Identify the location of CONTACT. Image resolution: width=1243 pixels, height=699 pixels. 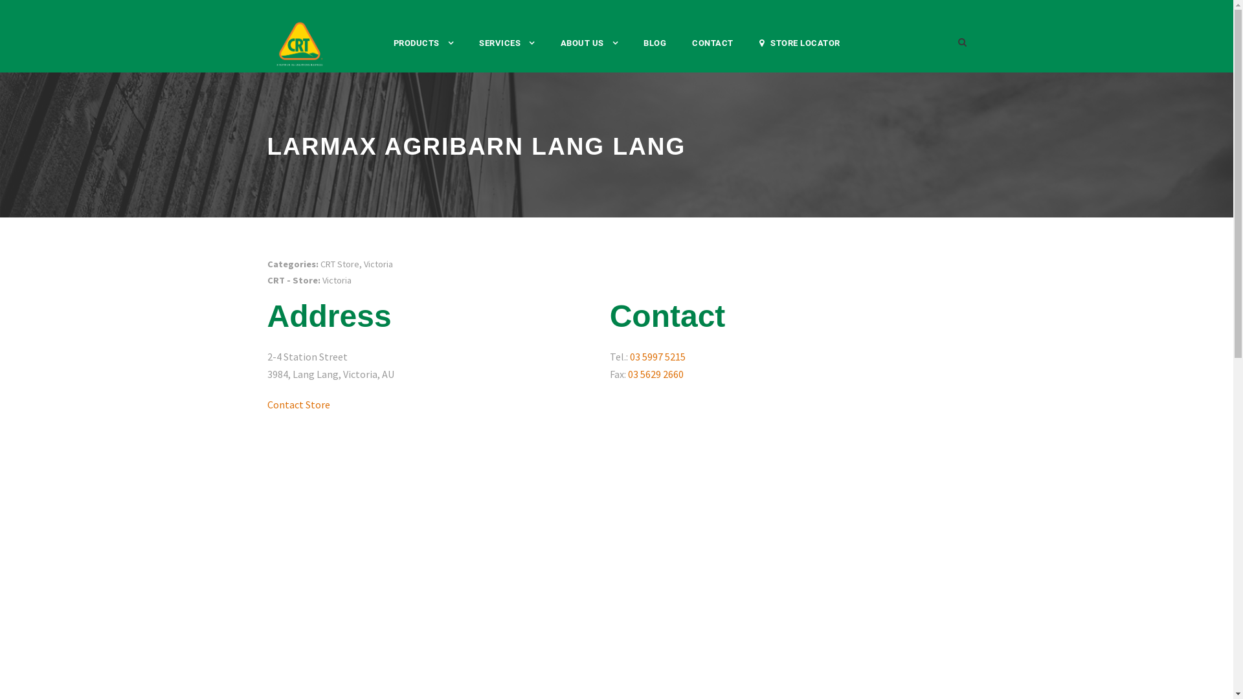
(778, 337).